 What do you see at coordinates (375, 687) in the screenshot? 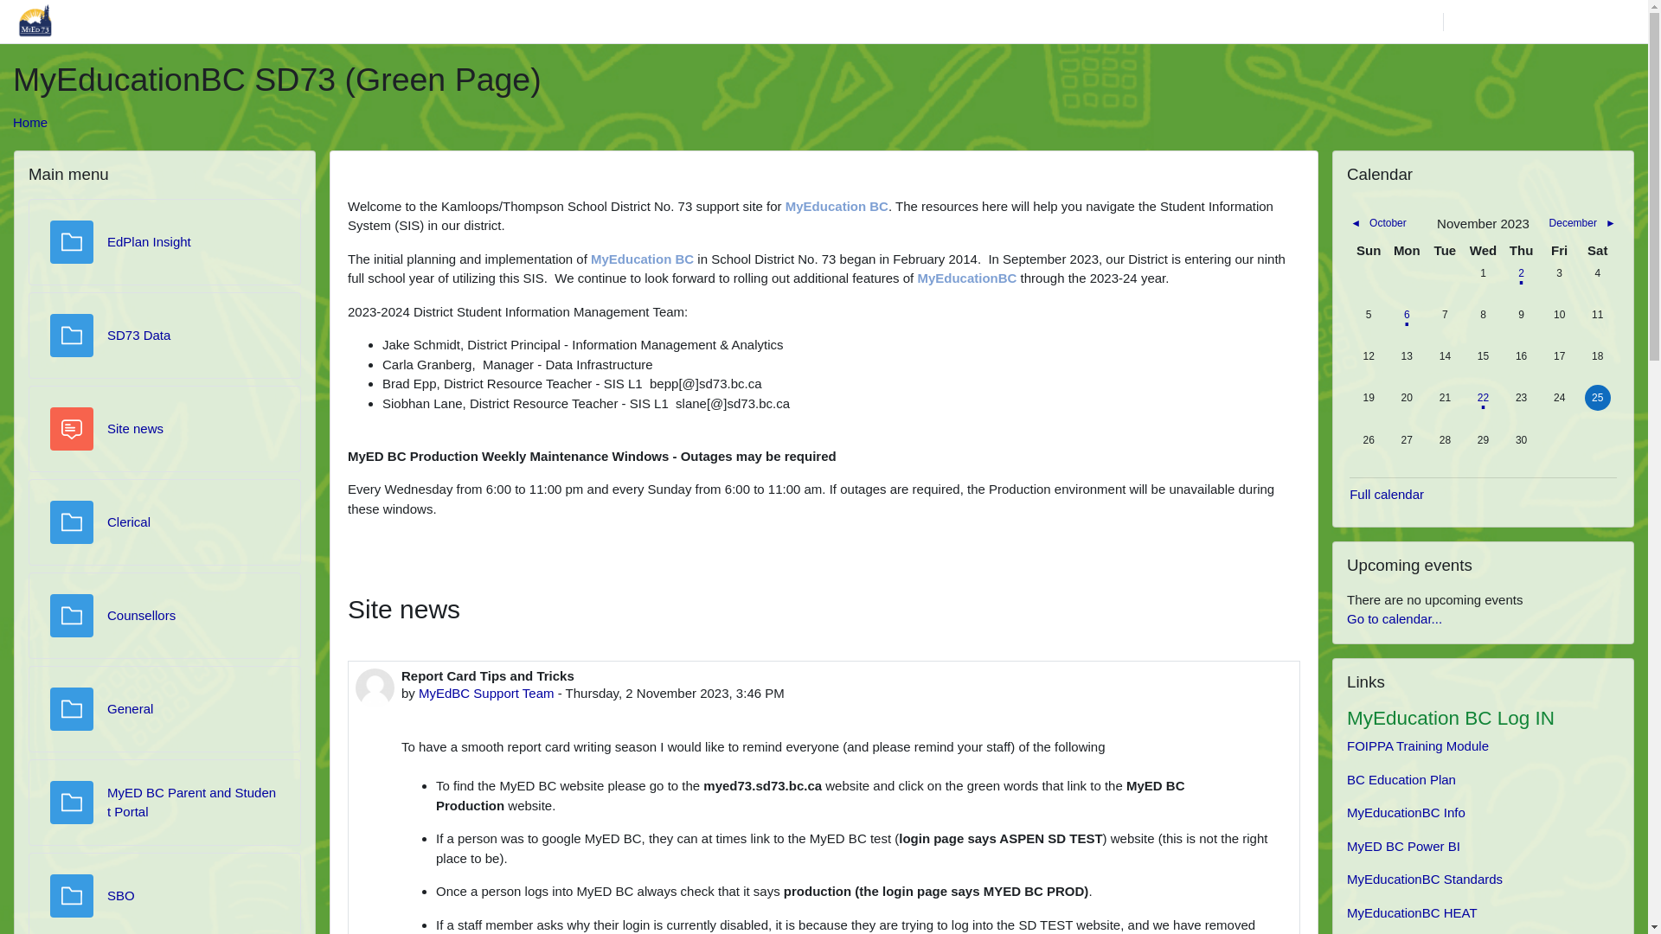
I see `Picture of MyEdBC Support Team` at bounding box center [375, 687].